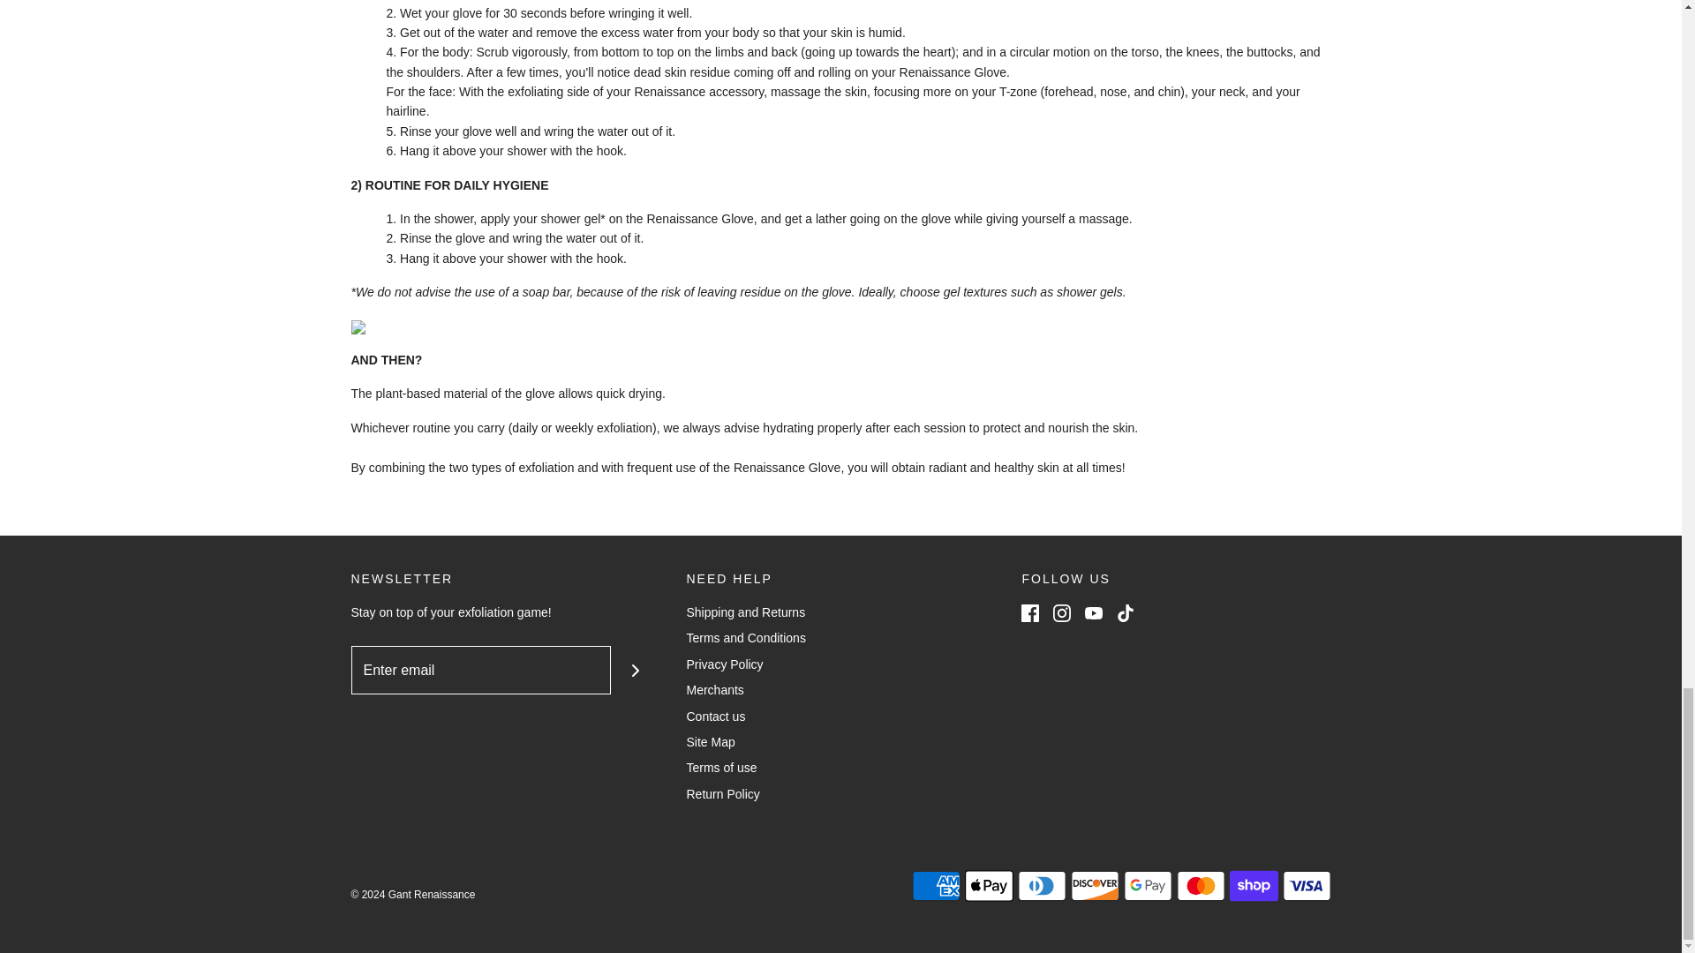 This screenshot has height=953, width=1695. Describe the element at coordinates (1061, 612) in the screenshot. I see `Instagram icon` at that location.